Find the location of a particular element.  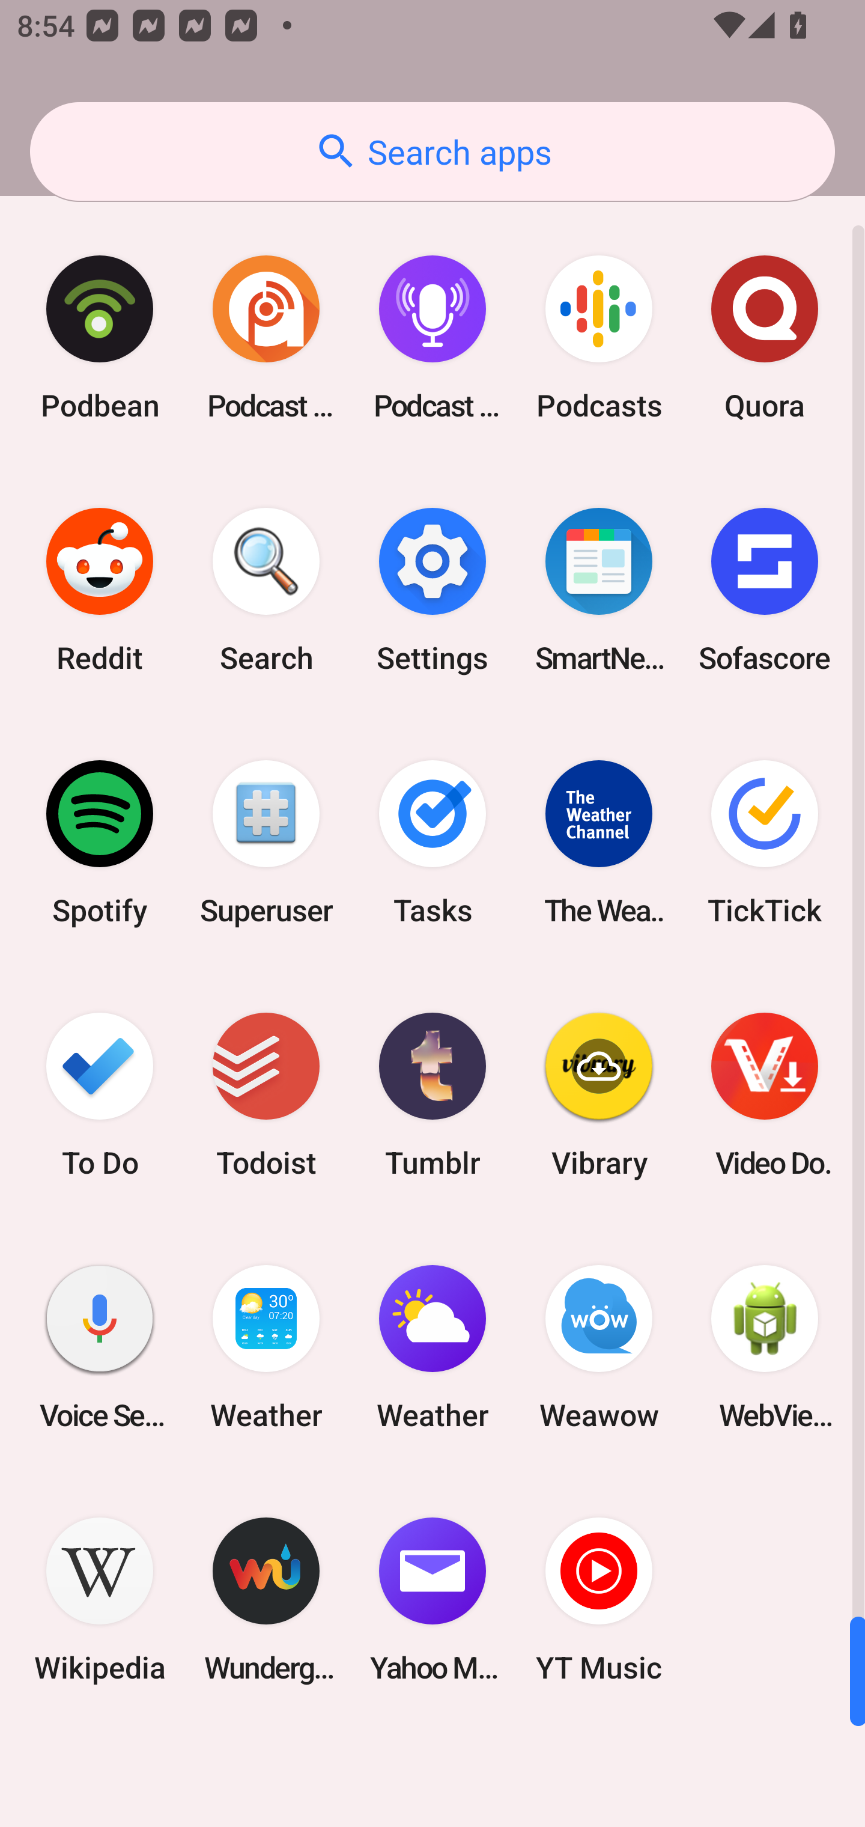

The Weather Channel is located at coordinates (598, 842).